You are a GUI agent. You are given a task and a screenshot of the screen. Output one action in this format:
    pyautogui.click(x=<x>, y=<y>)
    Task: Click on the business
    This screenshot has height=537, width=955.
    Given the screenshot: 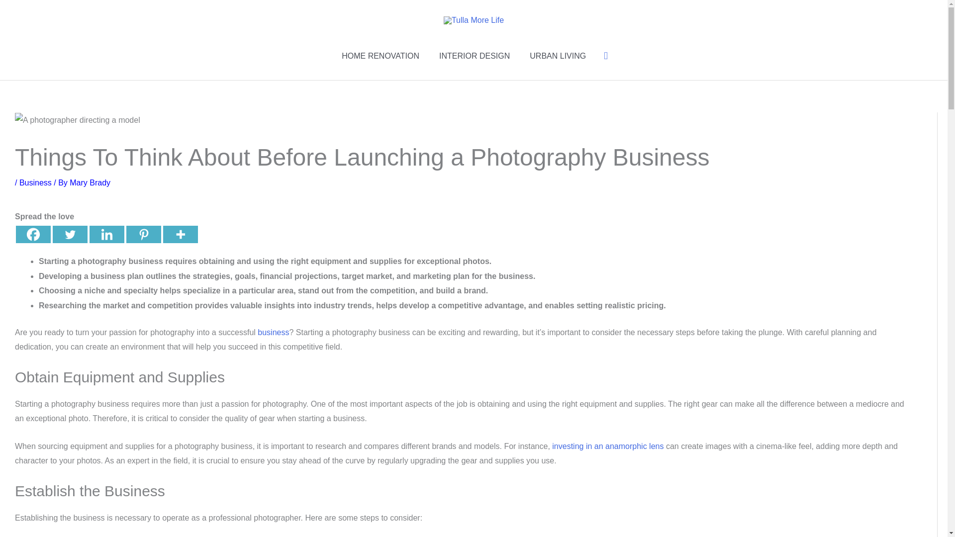 What is the action you would take?
    pyautogui.click(x=274, y=332)
    